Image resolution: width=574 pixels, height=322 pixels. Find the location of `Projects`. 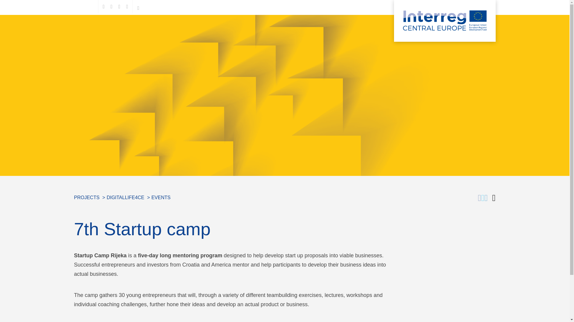

Projects is located at coordinates (87, 197).